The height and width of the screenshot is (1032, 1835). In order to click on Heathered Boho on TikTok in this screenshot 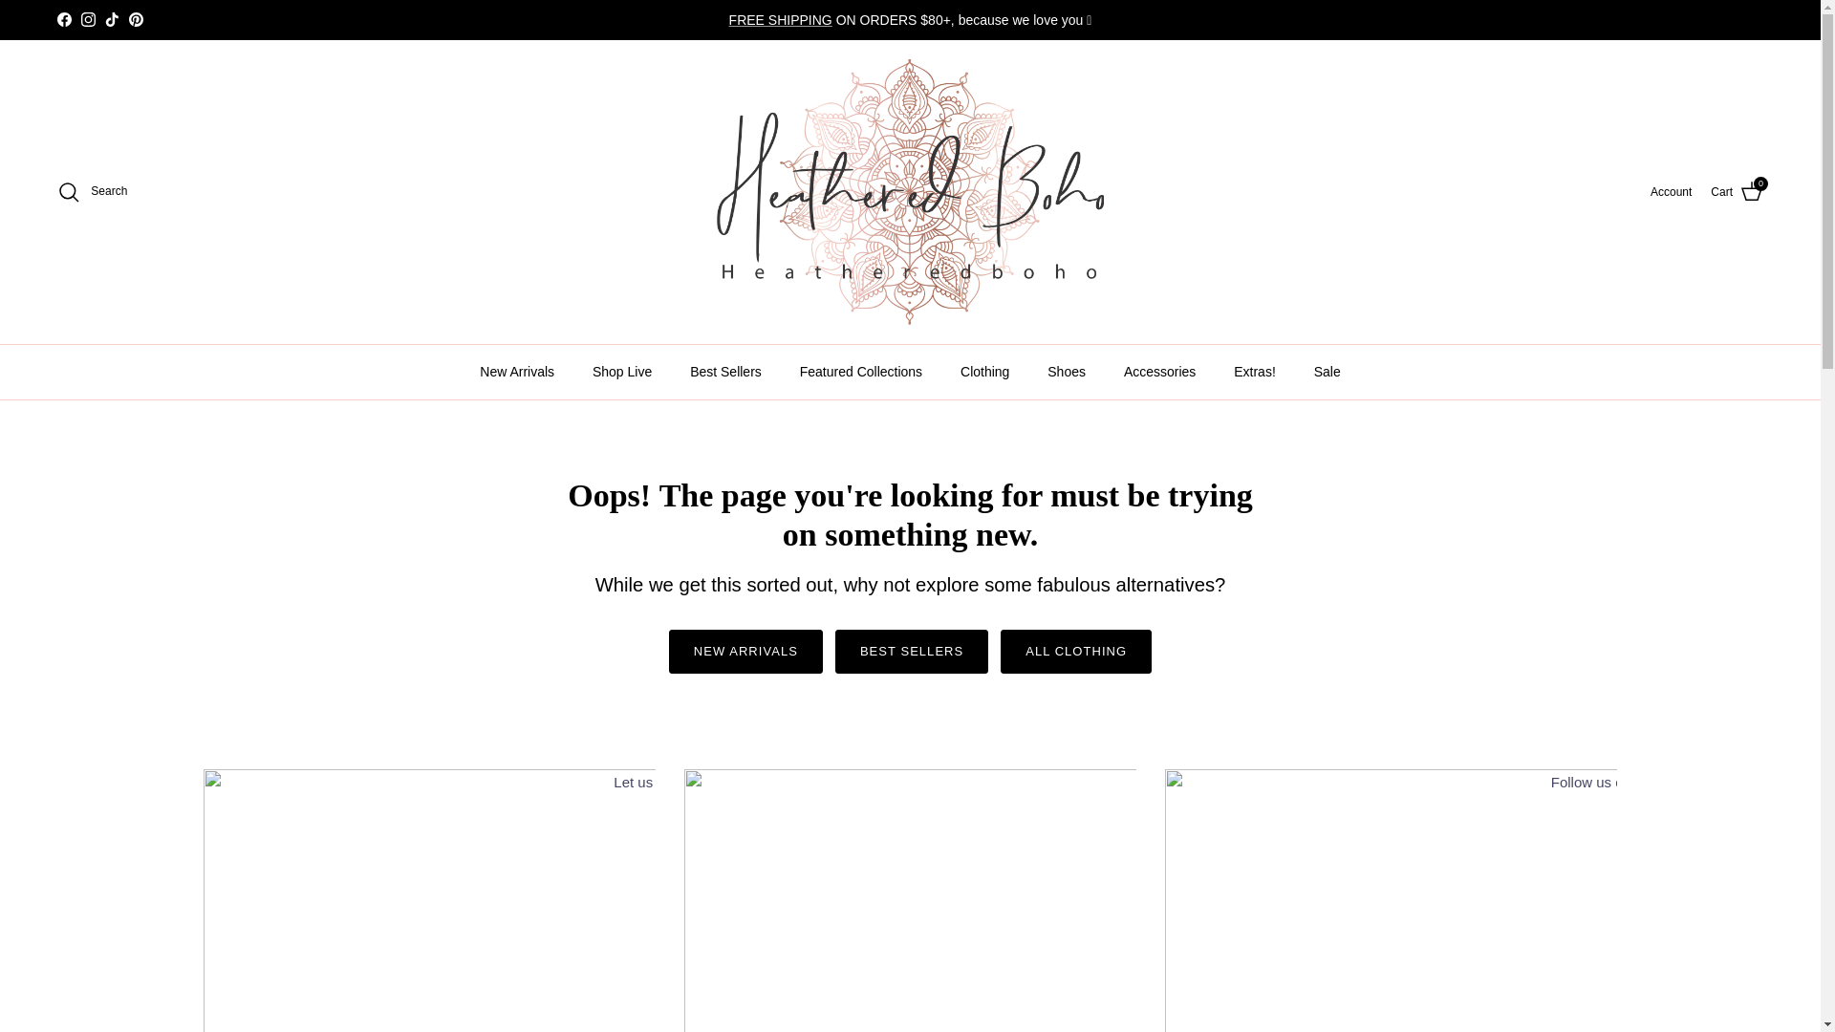, I will do `click(111, 19)`.